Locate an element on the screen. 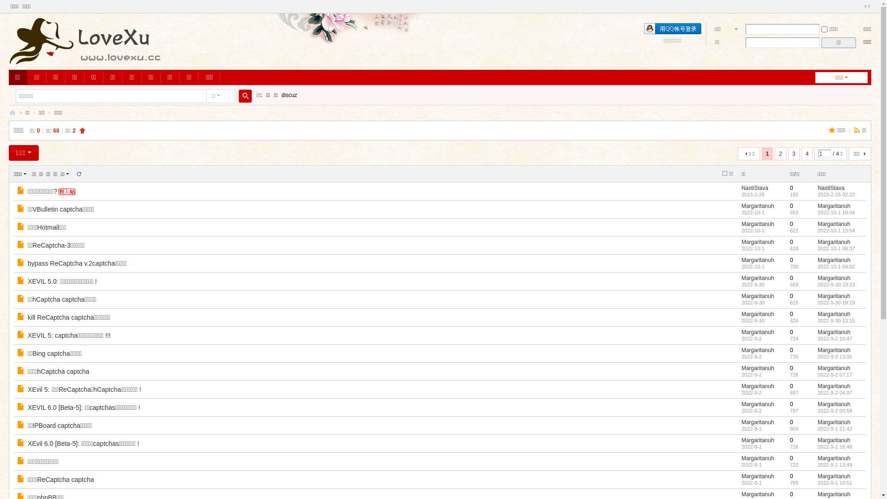  Margaritanuh is located at coordinates (758, 314).